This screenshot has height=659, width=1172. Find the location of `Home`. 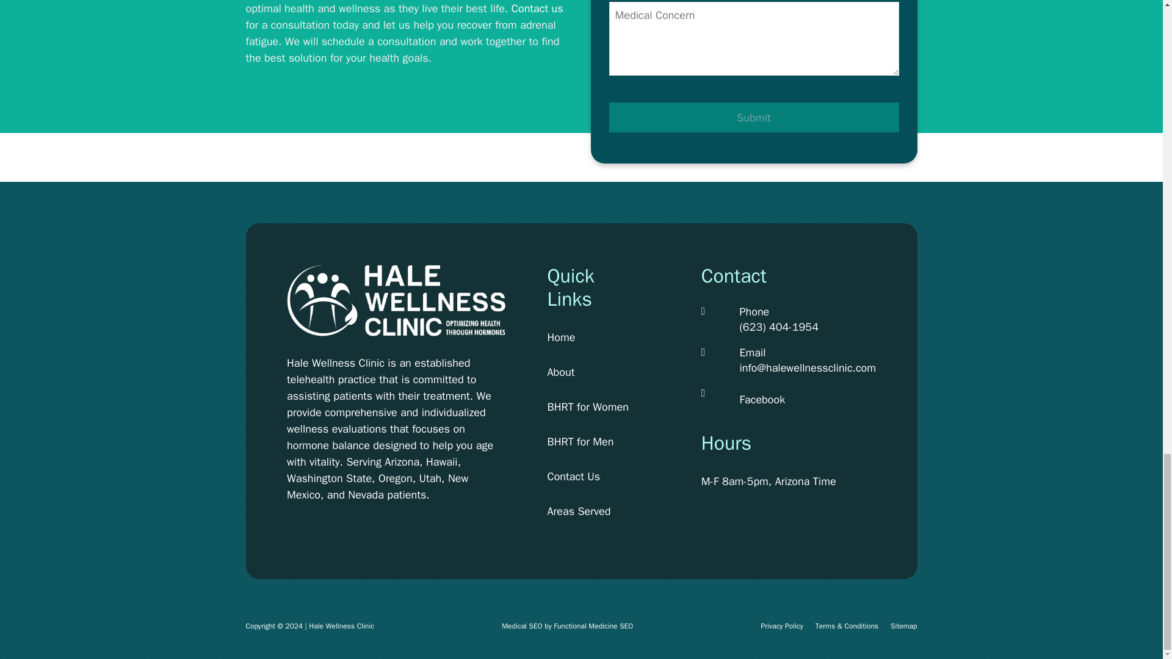

Home is located at coordinates (587, 338).